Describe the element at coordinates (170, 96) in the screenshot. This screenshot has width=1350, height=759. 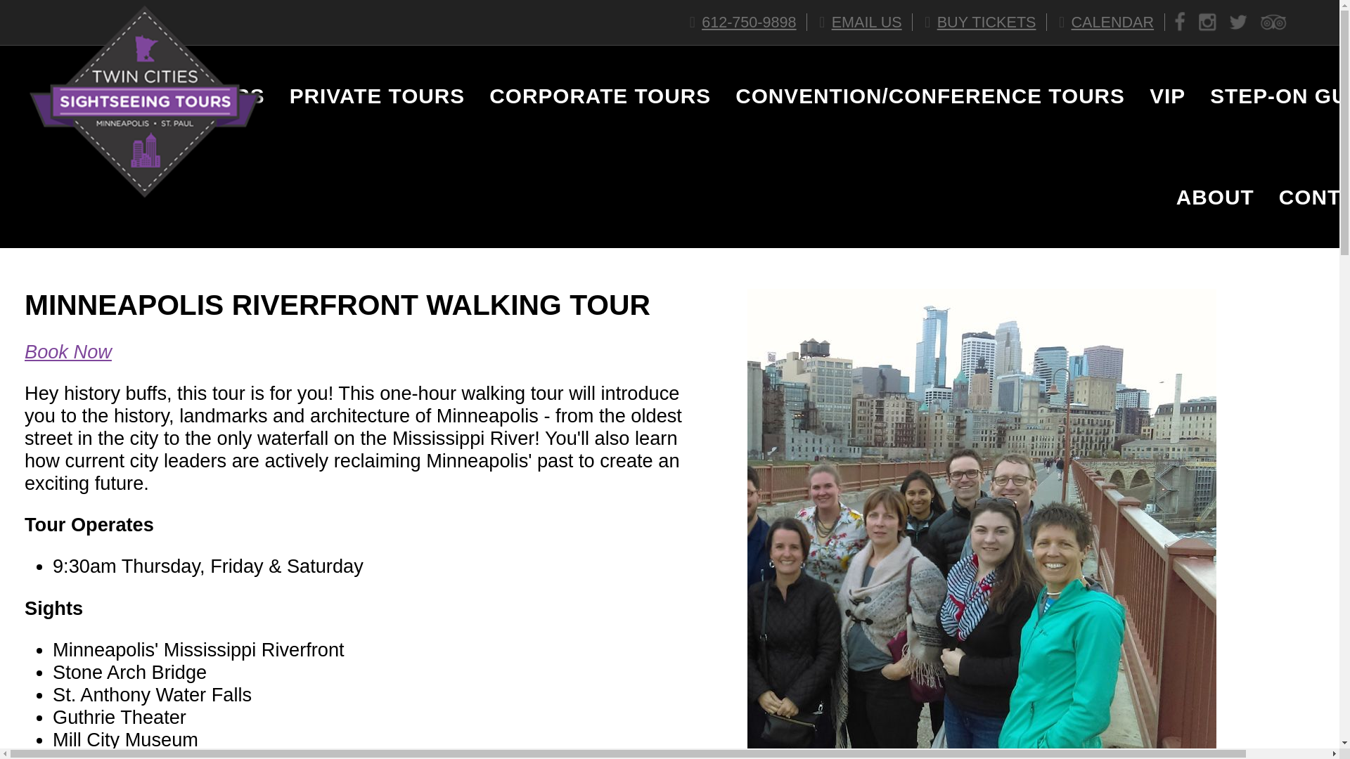
I see `PUBLIC TOURS` at that location.